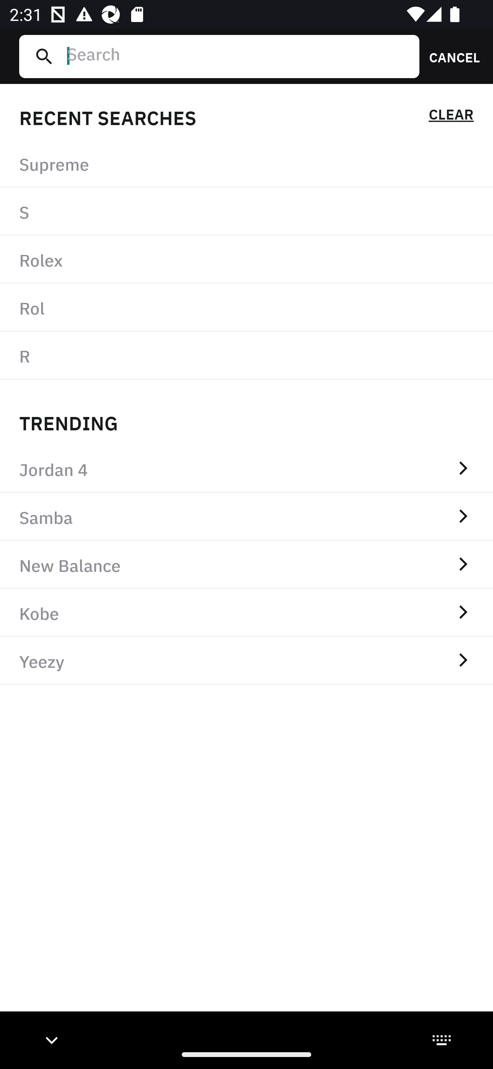 The height and width of the screenshot is (1069, 493). What do you see at coordinates (246, 661) in the screenshot?
I see `Yeezy ` at bounding box center [246, 661].